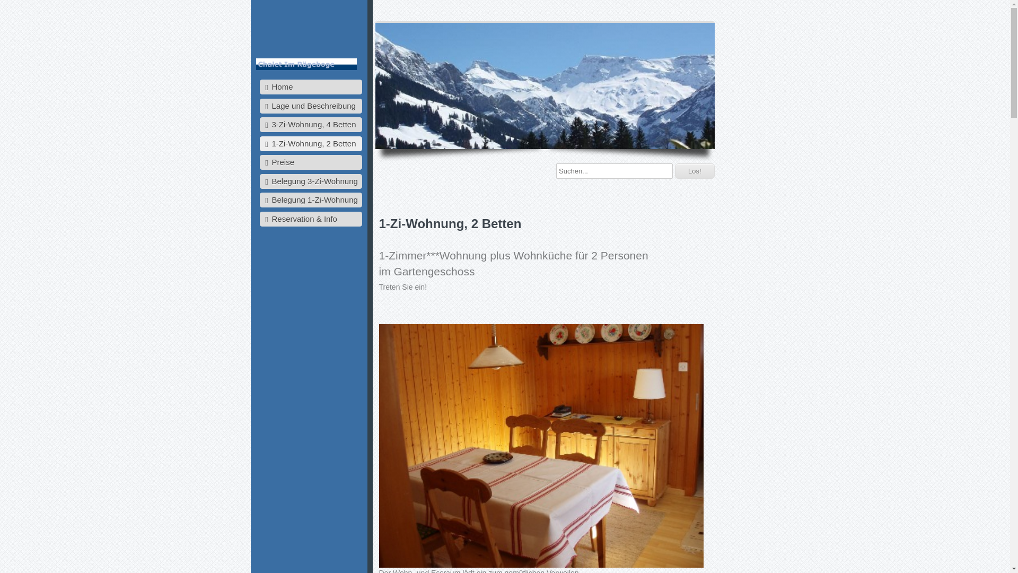  What do you see at coordinates (311, 219) in the screenshot?
I see `Reservation & Info` at bounding box center [311, 219].